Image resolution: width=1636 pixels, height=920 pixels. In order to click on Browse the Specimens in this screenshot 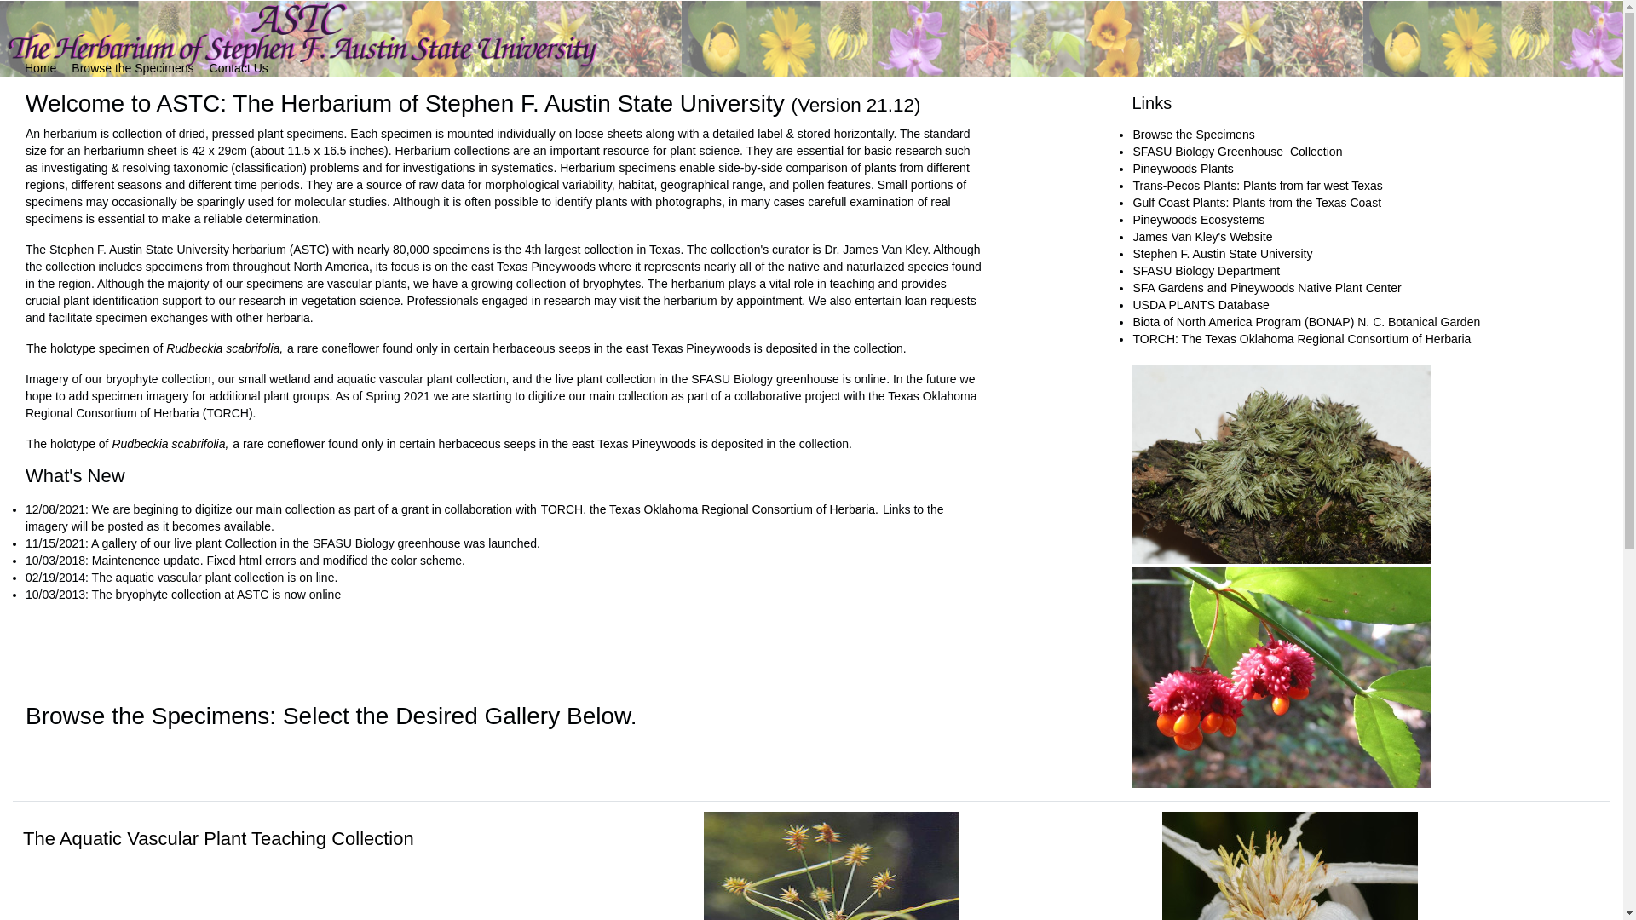, I will do `click(132, 68)`.